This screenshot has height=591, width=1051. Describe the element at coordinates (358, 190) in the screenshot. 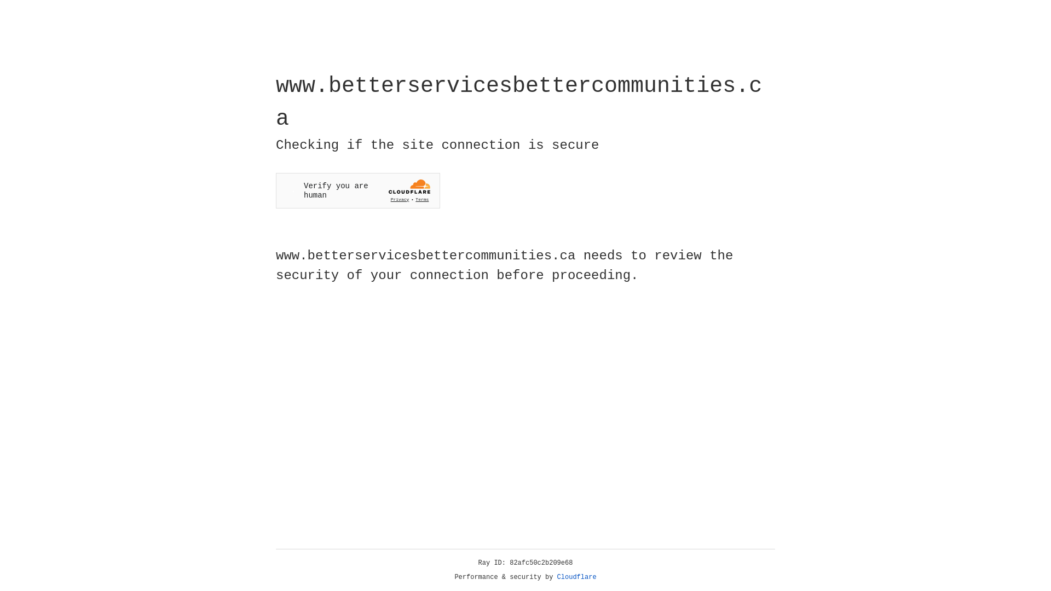

I see `Widget containing a Cloudflare security challenge` at that location.